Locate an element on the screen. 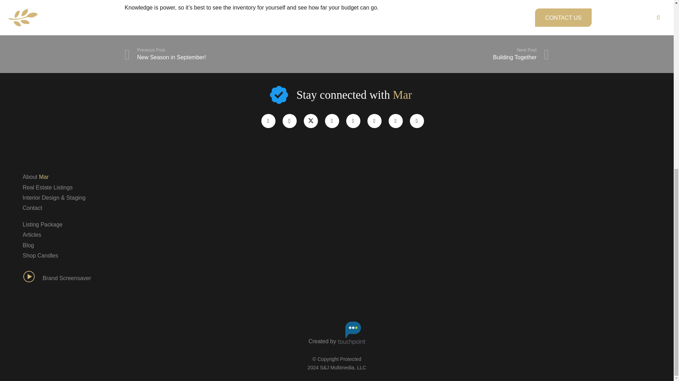 Image resolution: width=679 pixels, height=381 pixels. Brand Screensaver is located at coordinates (443, 54).